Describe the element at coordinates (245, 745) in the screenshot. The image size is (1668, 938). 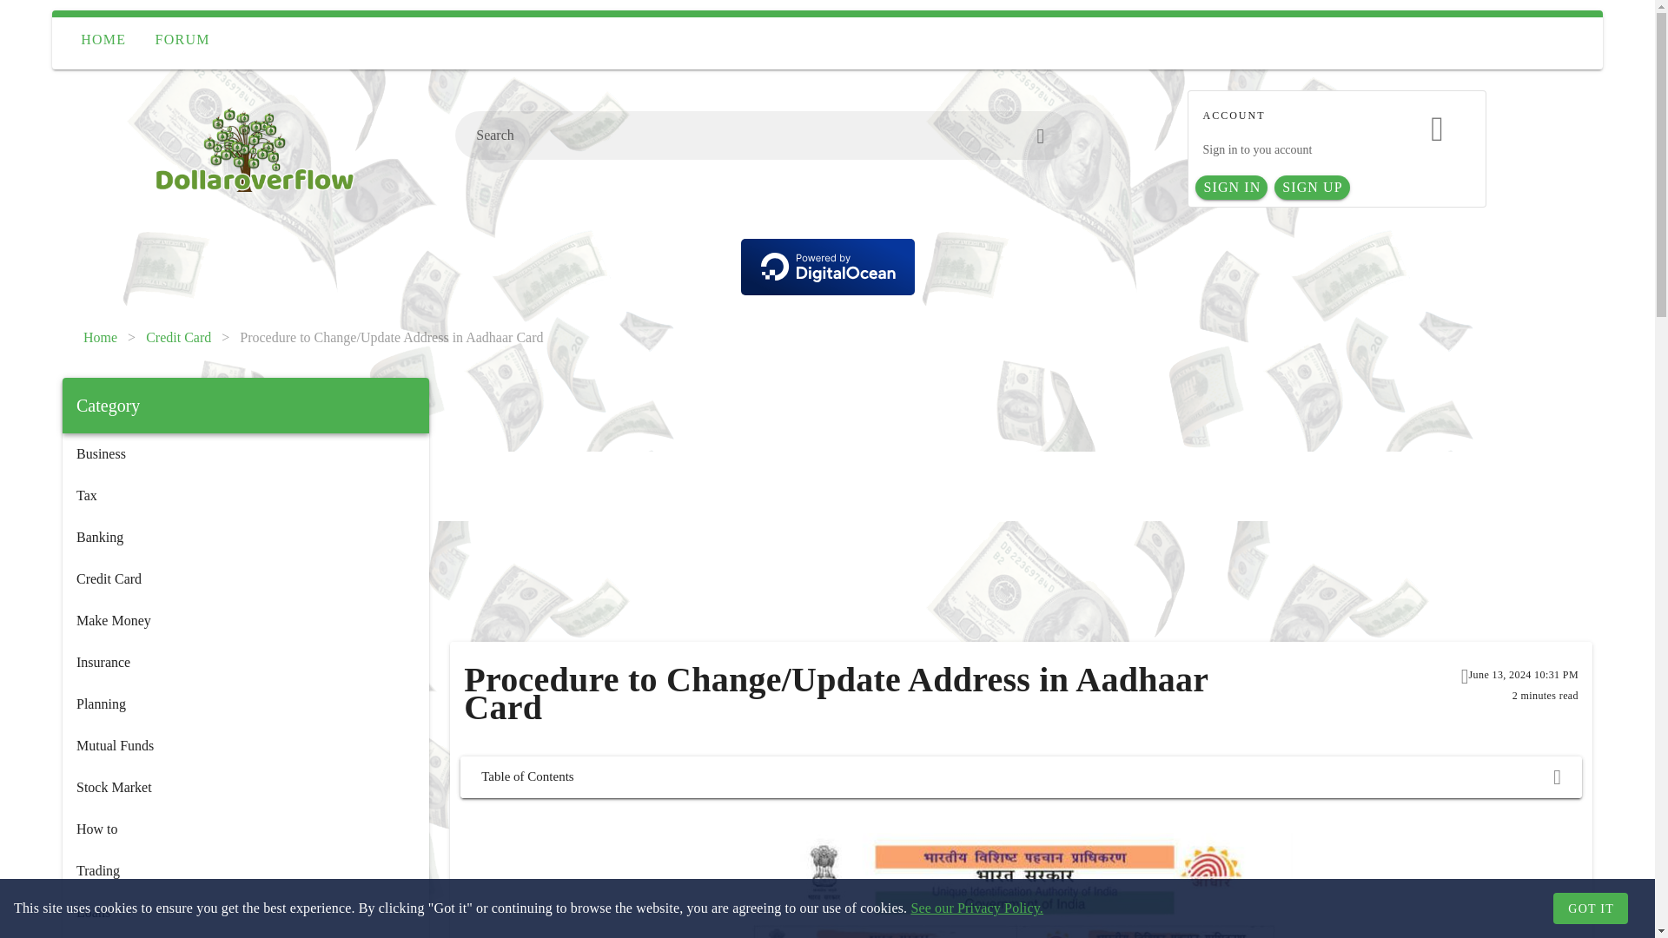
I see `Mutual Funds` at that location.